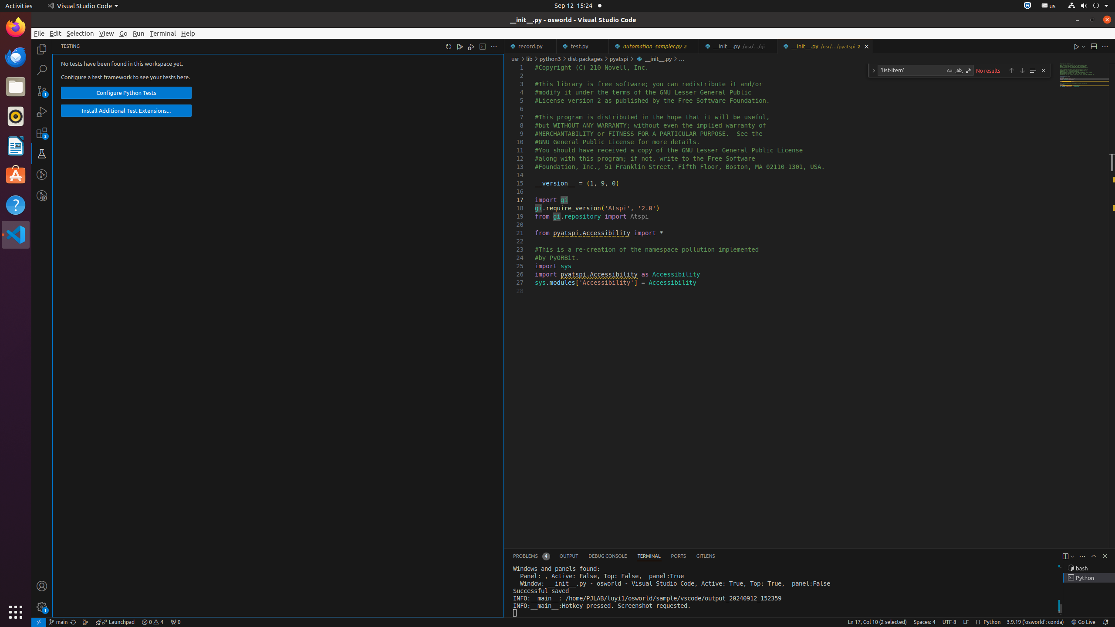 This screenshot has width=1115, height=627. I want to click on Problems (Ctrl+Shift+M) - Total 4 Problems, so click(531, 556).